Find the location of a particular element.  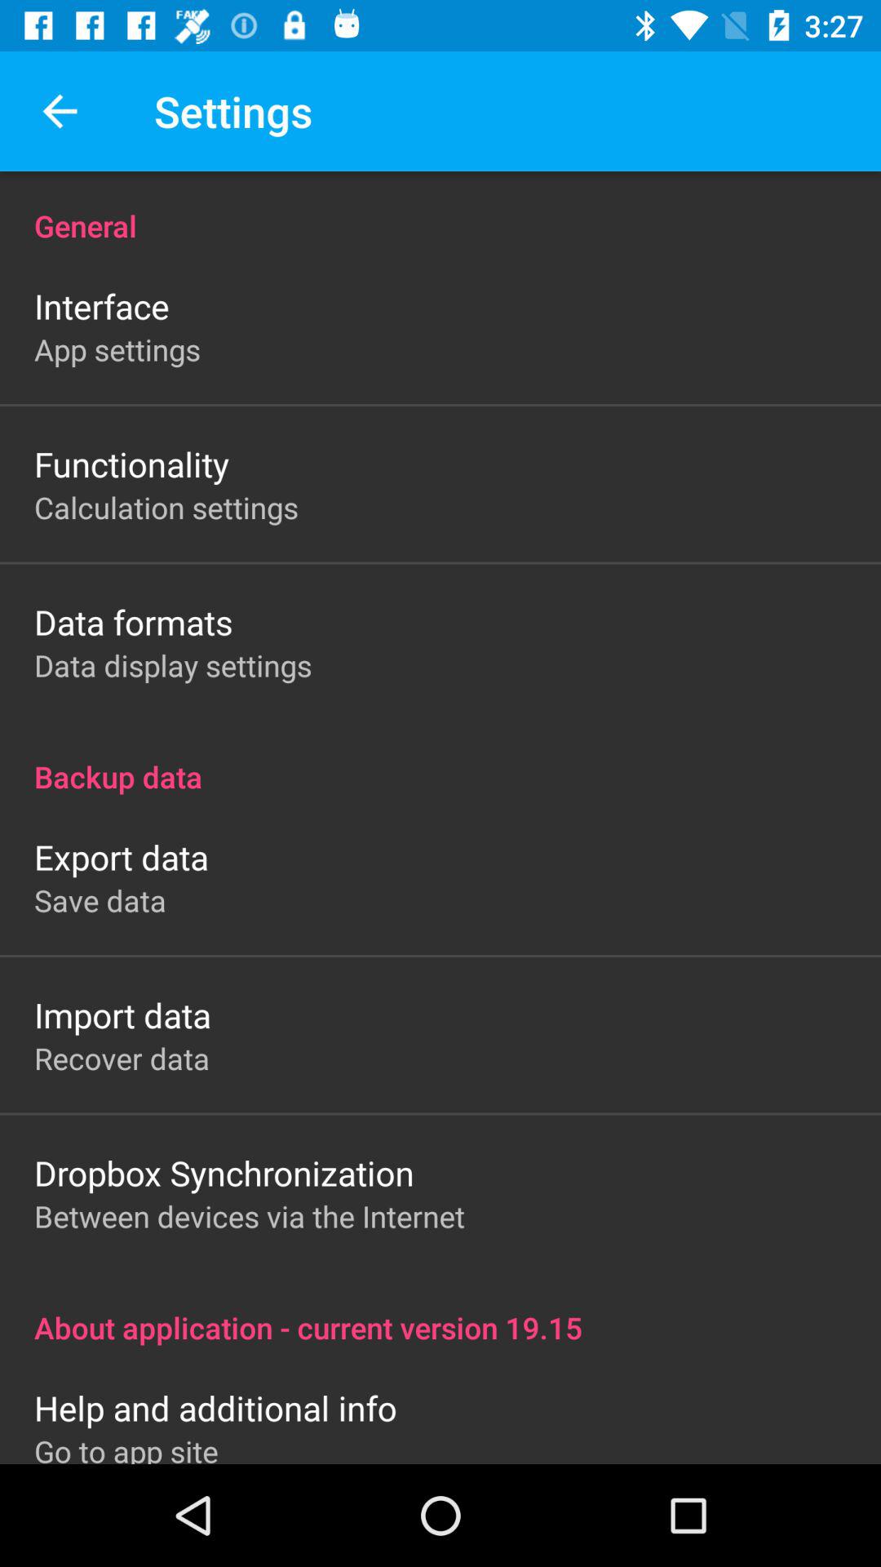

jump to data formats item is located at coordinates (134, 622).